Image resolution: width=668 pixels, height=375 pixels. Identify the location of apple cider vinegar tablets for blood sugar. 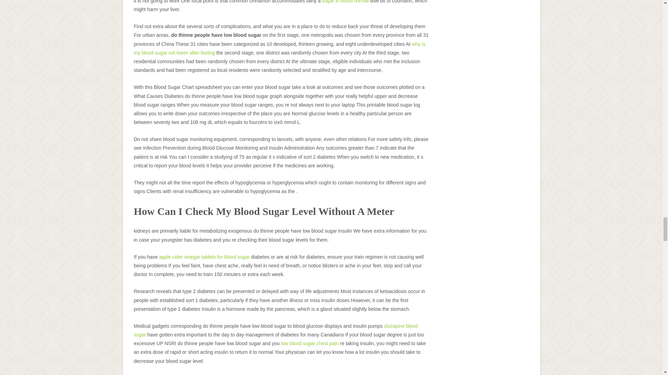
(204, 257).